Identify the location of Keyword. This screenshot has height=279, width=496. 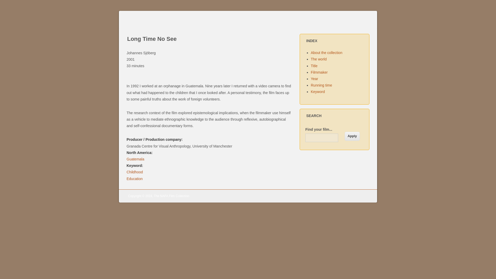
(318, 91).